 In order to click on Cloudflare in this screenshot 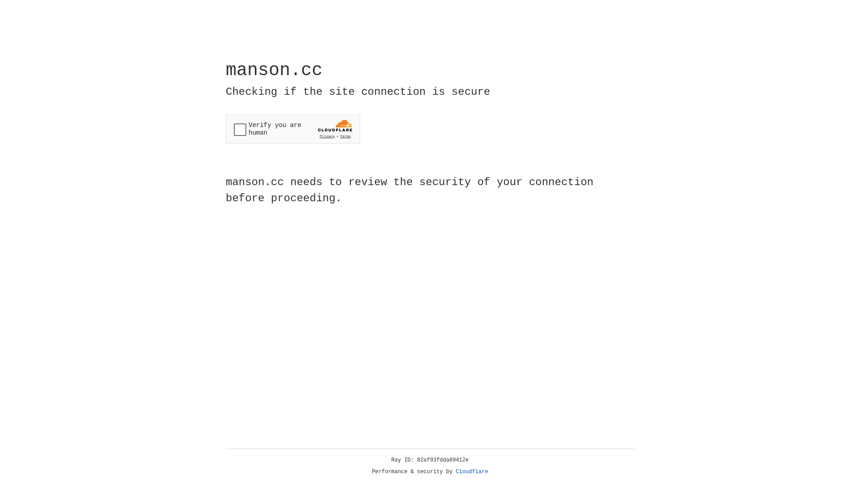, I will do `click(472, 472)`.